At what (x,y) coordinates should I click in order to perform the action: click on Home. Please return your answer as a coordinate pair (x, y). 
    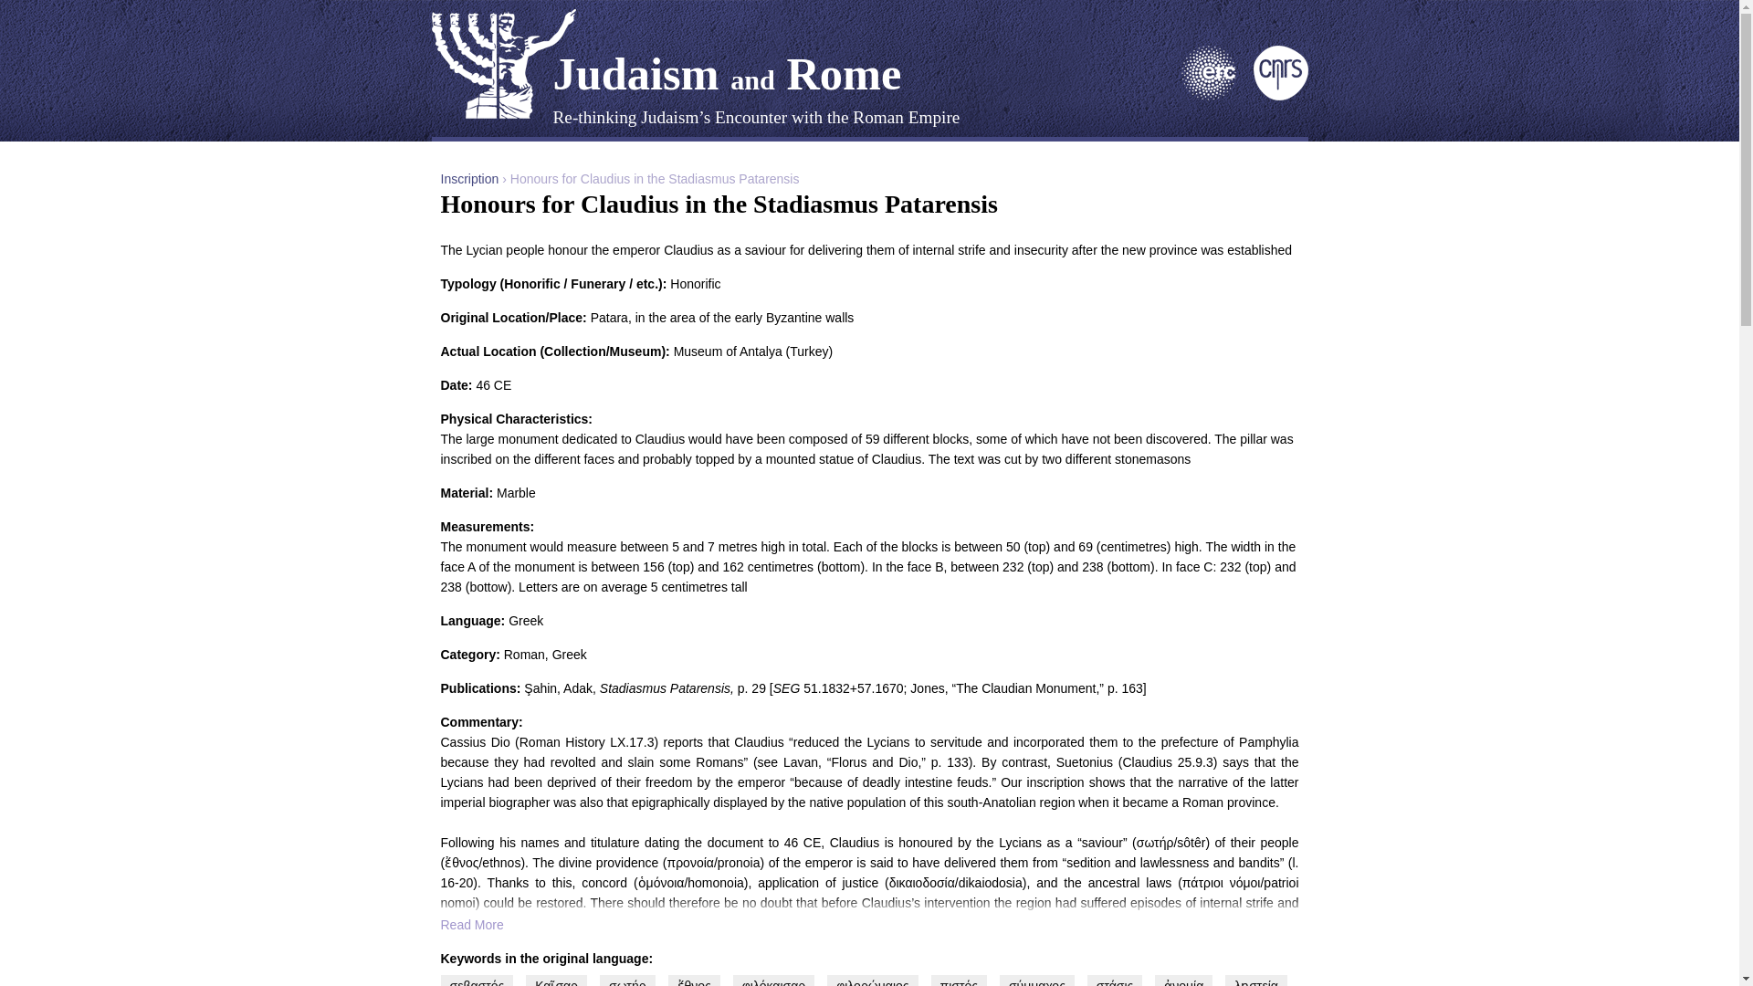
    Looking at the image, I should click on (728, 73).